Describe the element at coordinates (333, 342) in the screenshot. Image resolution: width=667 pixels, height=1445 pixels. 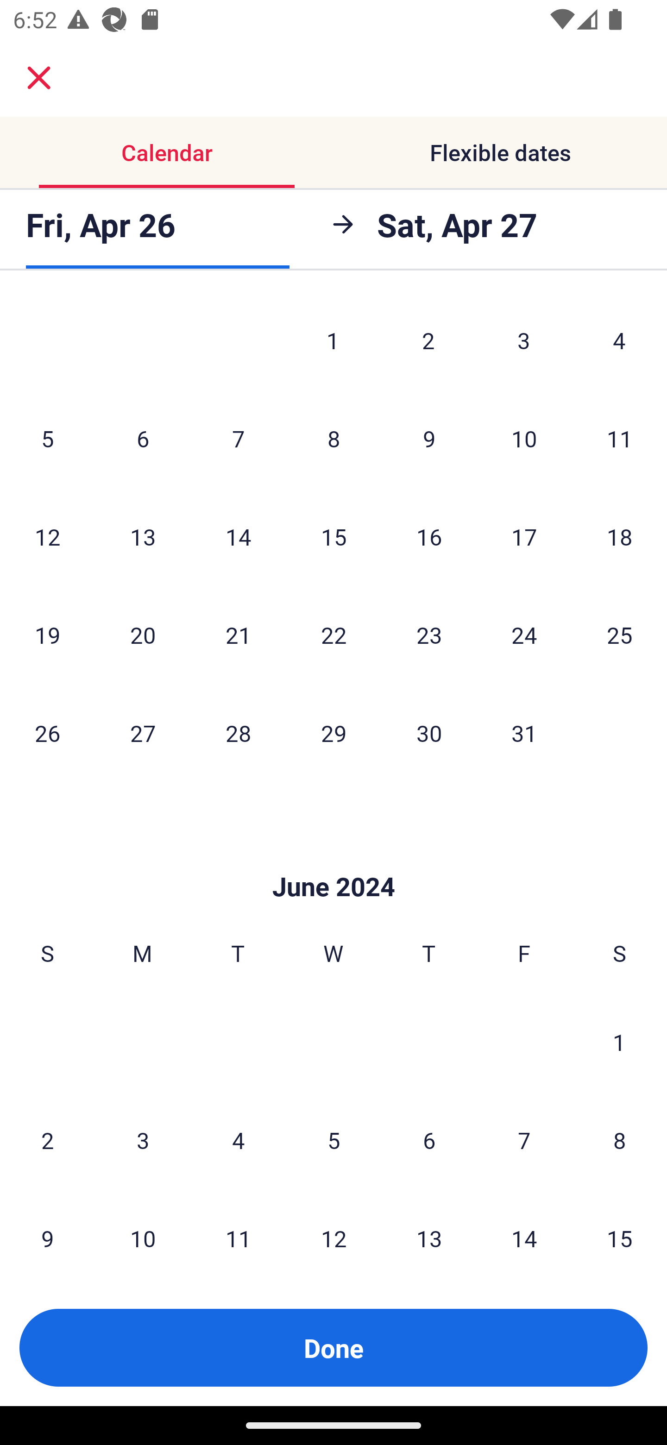
I see `1 Wednesday, May 1, 2024` at that location.